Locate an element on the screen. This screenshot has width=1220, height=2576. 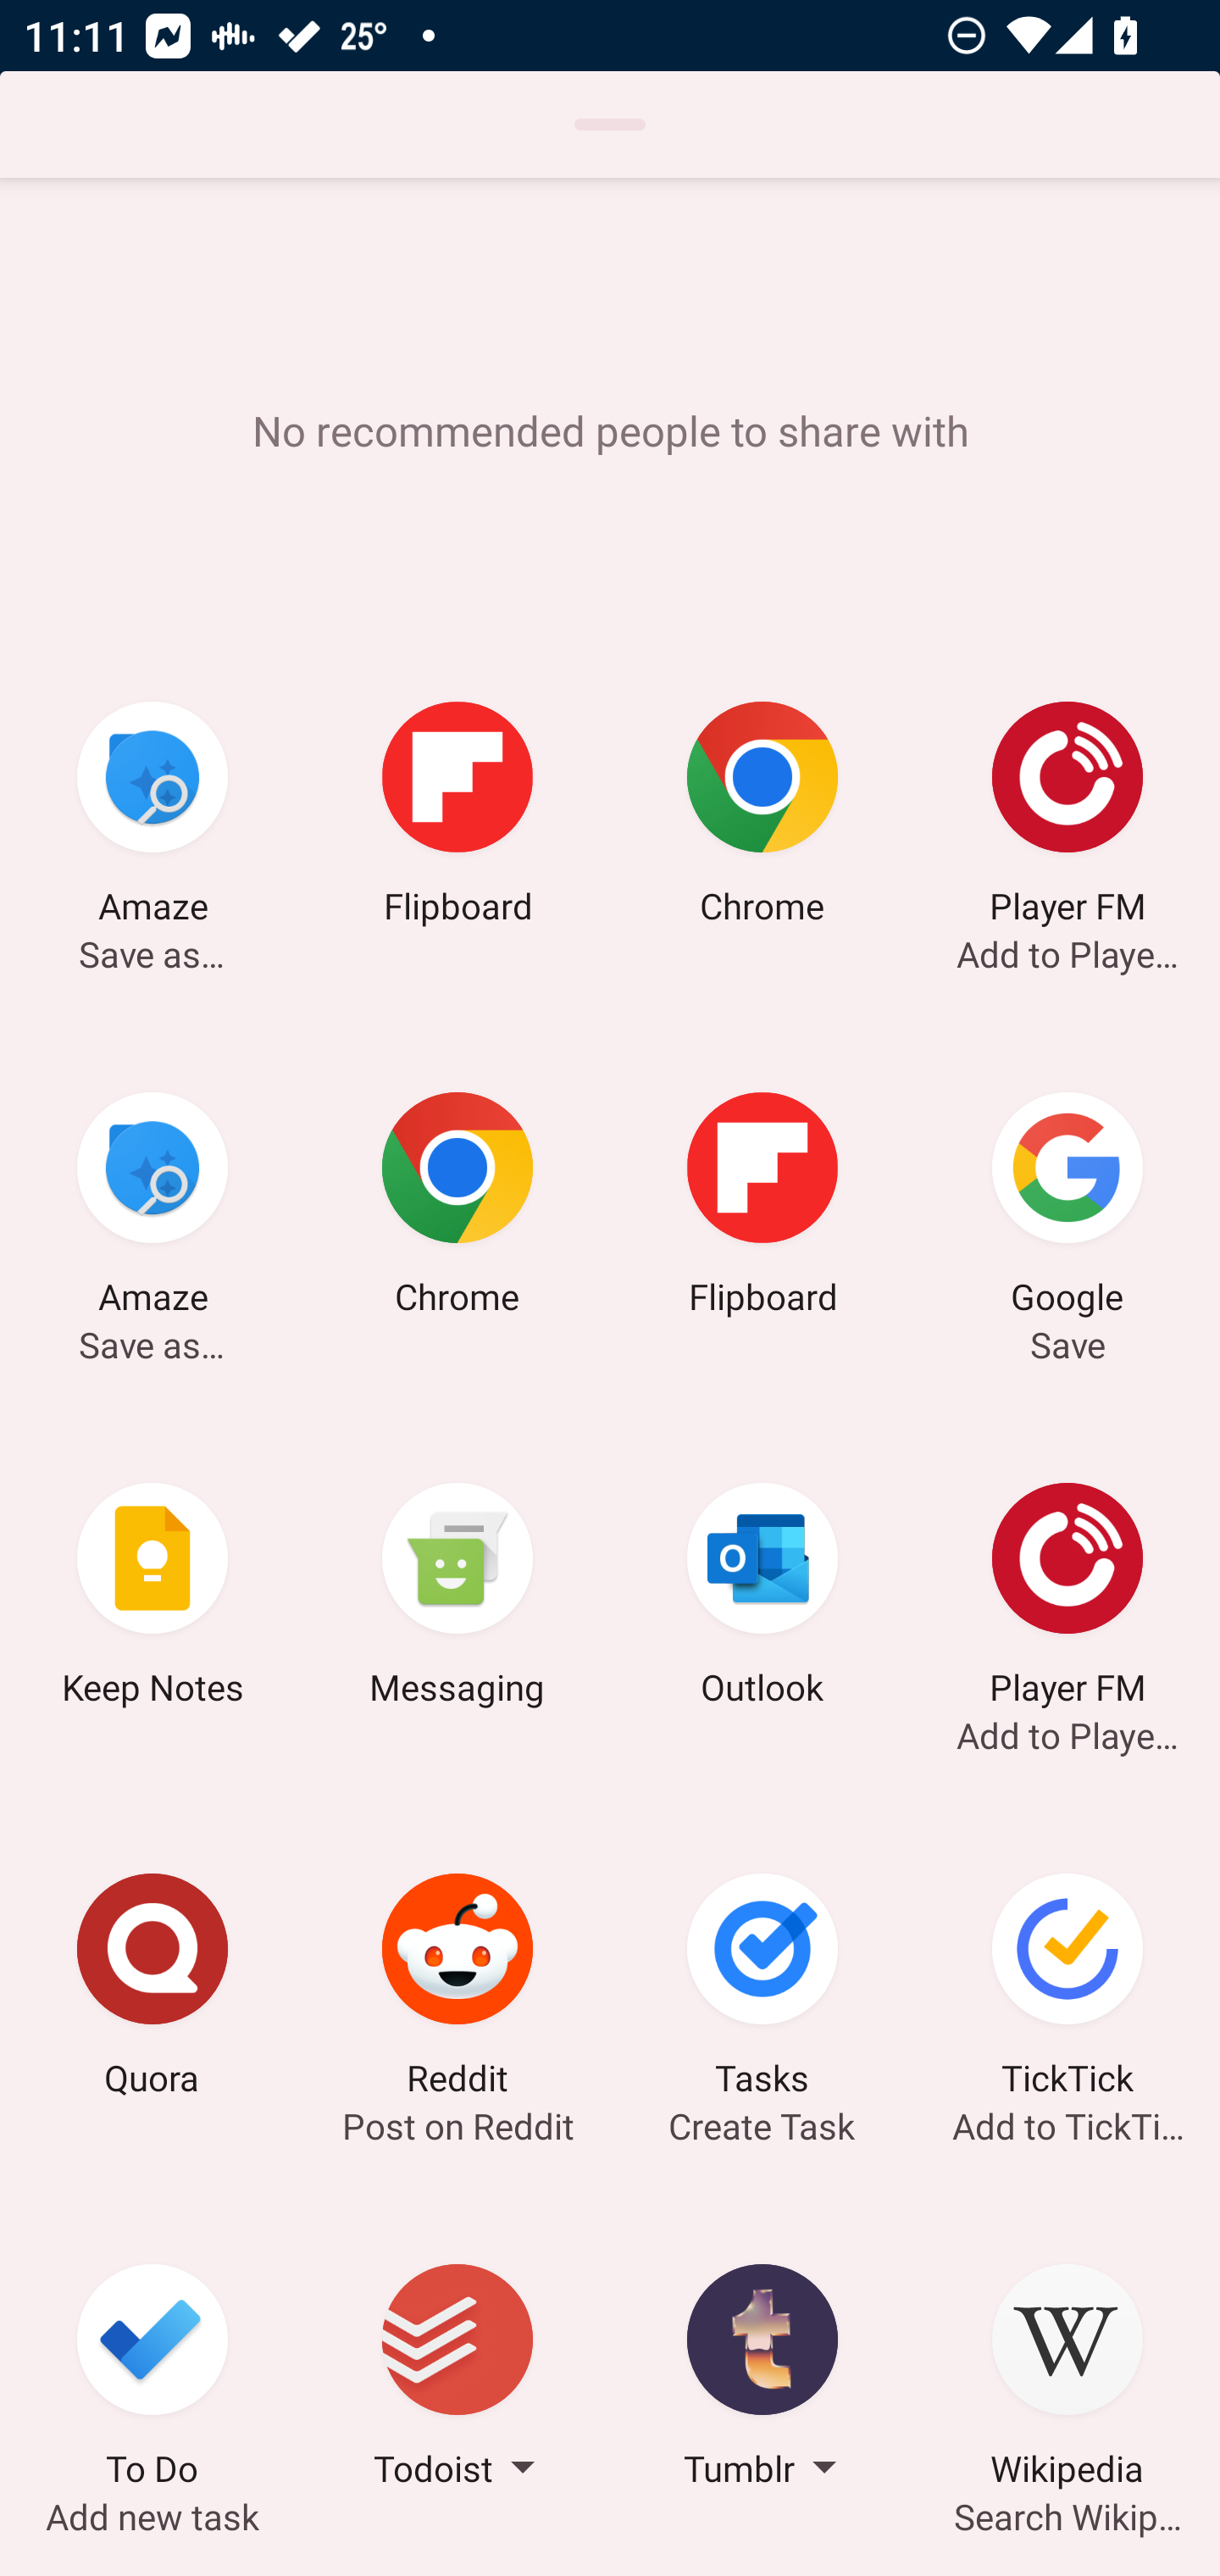
Outlook is located at coordinates (762, 1599).